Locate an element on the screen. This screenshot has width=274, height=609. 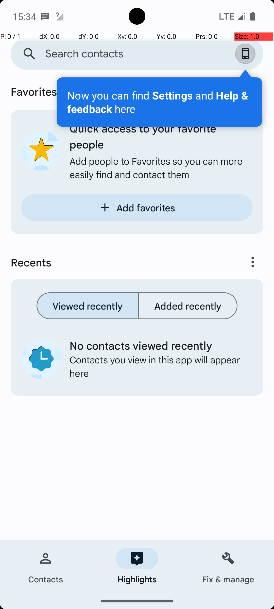
Recents is located at coordinates (116, 262).